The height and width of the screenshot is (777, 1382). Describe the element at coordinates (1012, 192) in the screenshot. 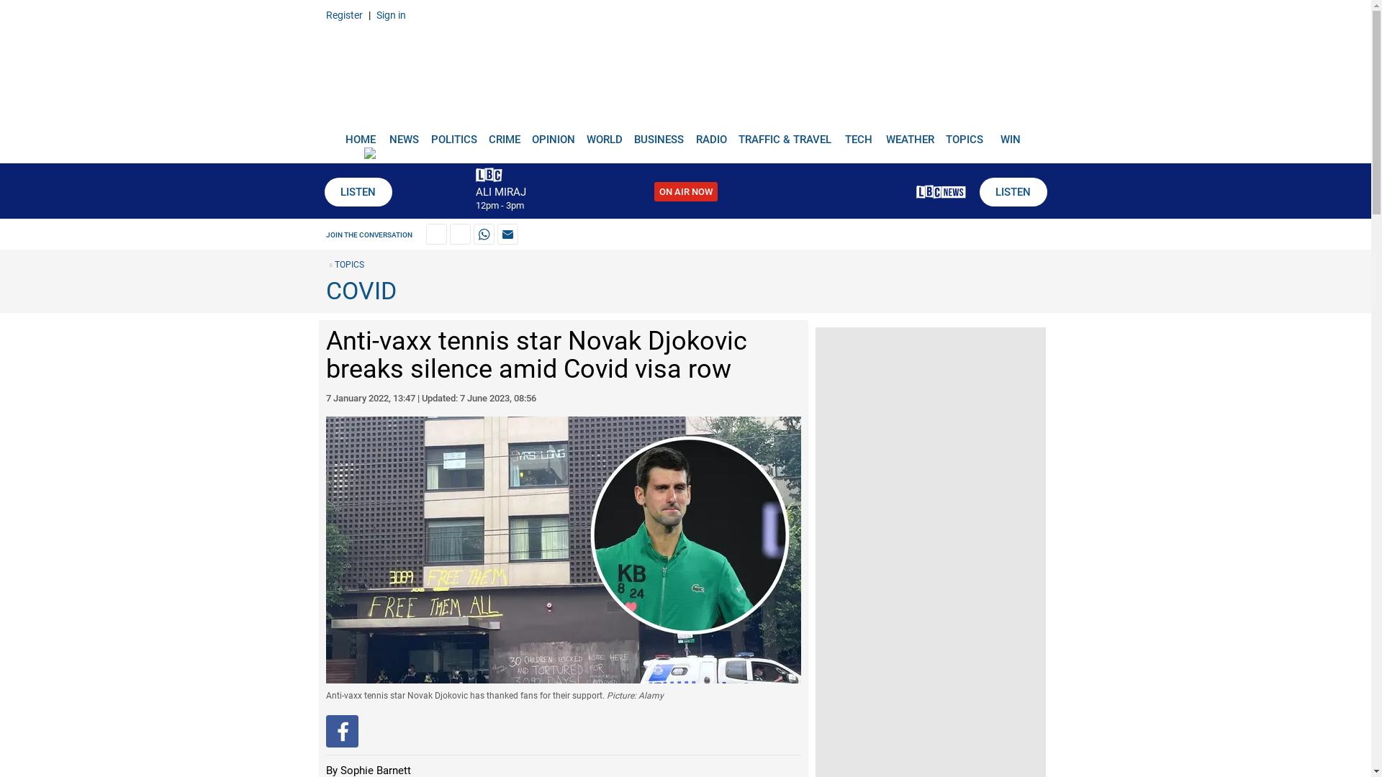

I see `LISTEN` at that location.